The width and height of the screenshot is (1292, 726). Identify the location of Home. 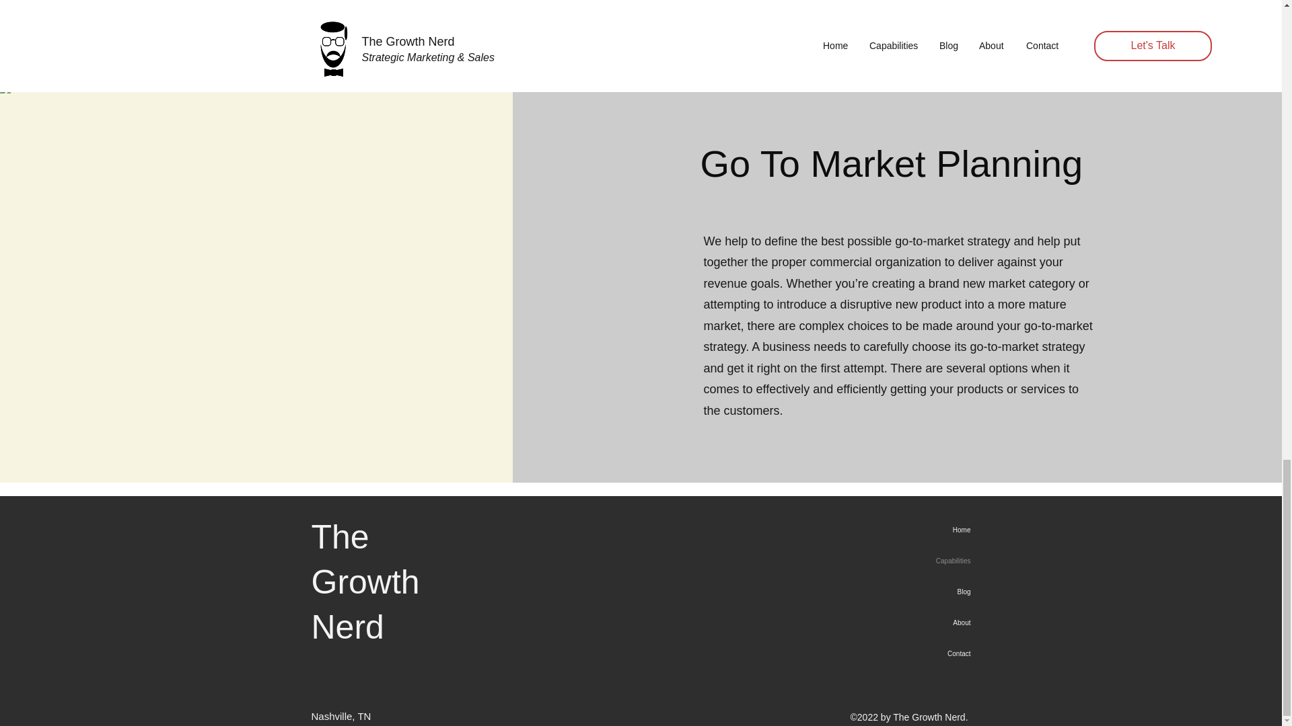
(929, 530).